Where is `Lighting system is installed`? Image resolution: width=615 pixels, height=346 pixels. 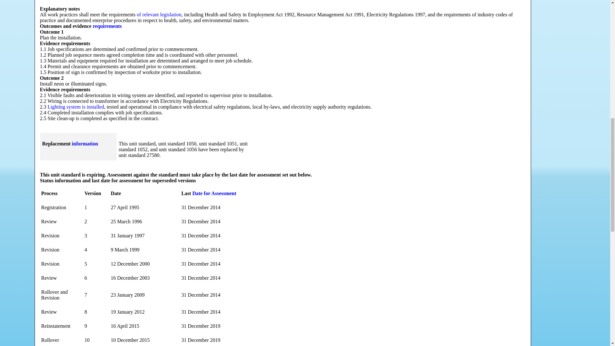 Lighting system is installed is located at coordinates (76, 107).